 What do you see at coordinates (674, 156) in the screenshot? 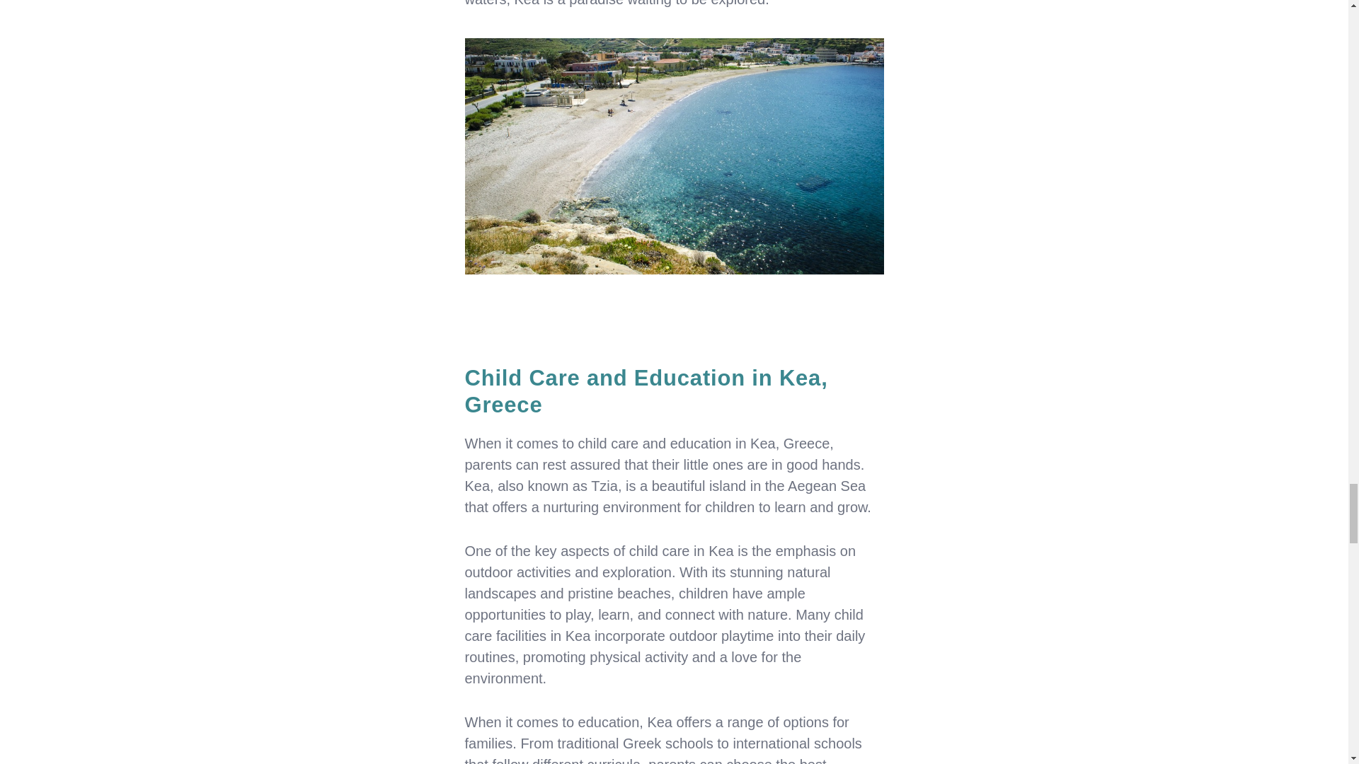
I see `Kea beach view` at bounding box center [674, 156].